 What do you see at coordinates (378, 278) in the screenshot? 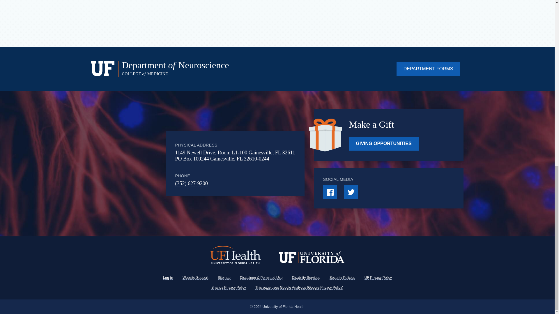
I see `UF Privacy Policy` at bounding box center [378, 278].